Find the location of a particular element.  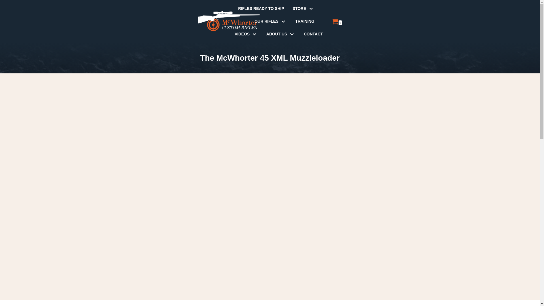

McWhorter Rifles is located at coordinates (229, 21).